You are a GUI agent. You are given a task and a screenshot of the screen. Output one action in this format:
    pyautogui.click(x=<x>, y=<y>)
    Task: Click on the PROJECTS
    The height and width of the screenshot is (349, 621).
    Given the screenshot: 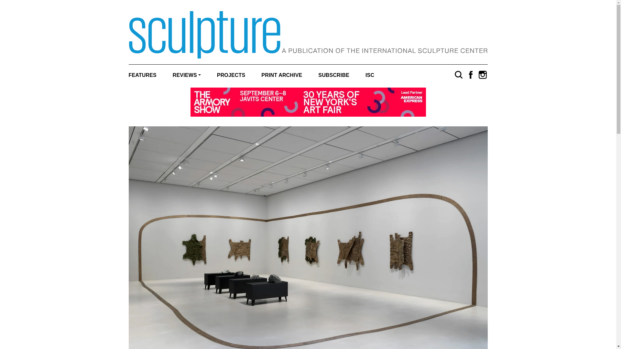 What is the action you would take?
    pyautogui.click(x=231, y=75)
    